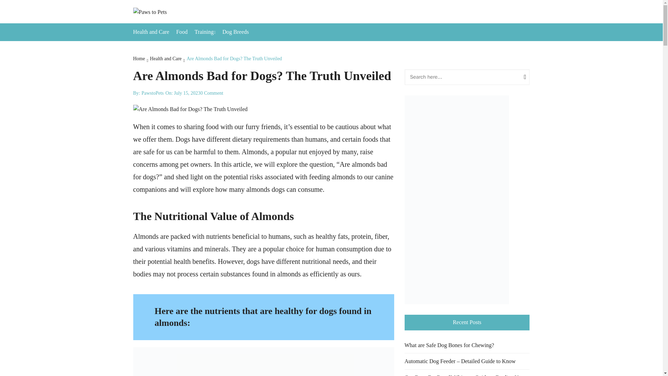 This screenshot has height=376, width=668. What do you see at coordinates (208, 32) in the screenshot?
I see `Training` at bounding box center [208, 32].